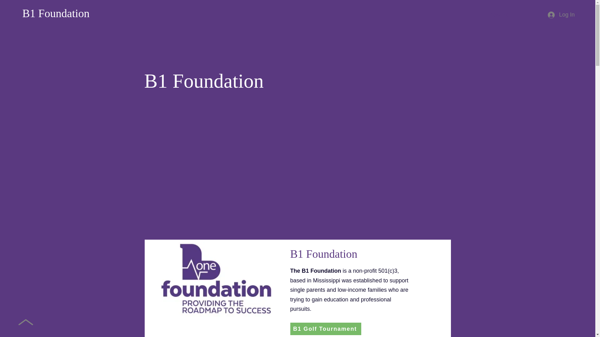 Image resolution: width=600 pixels, height=337 pixels. I want to click on B1 Golf Tournament, so click(325, 329).